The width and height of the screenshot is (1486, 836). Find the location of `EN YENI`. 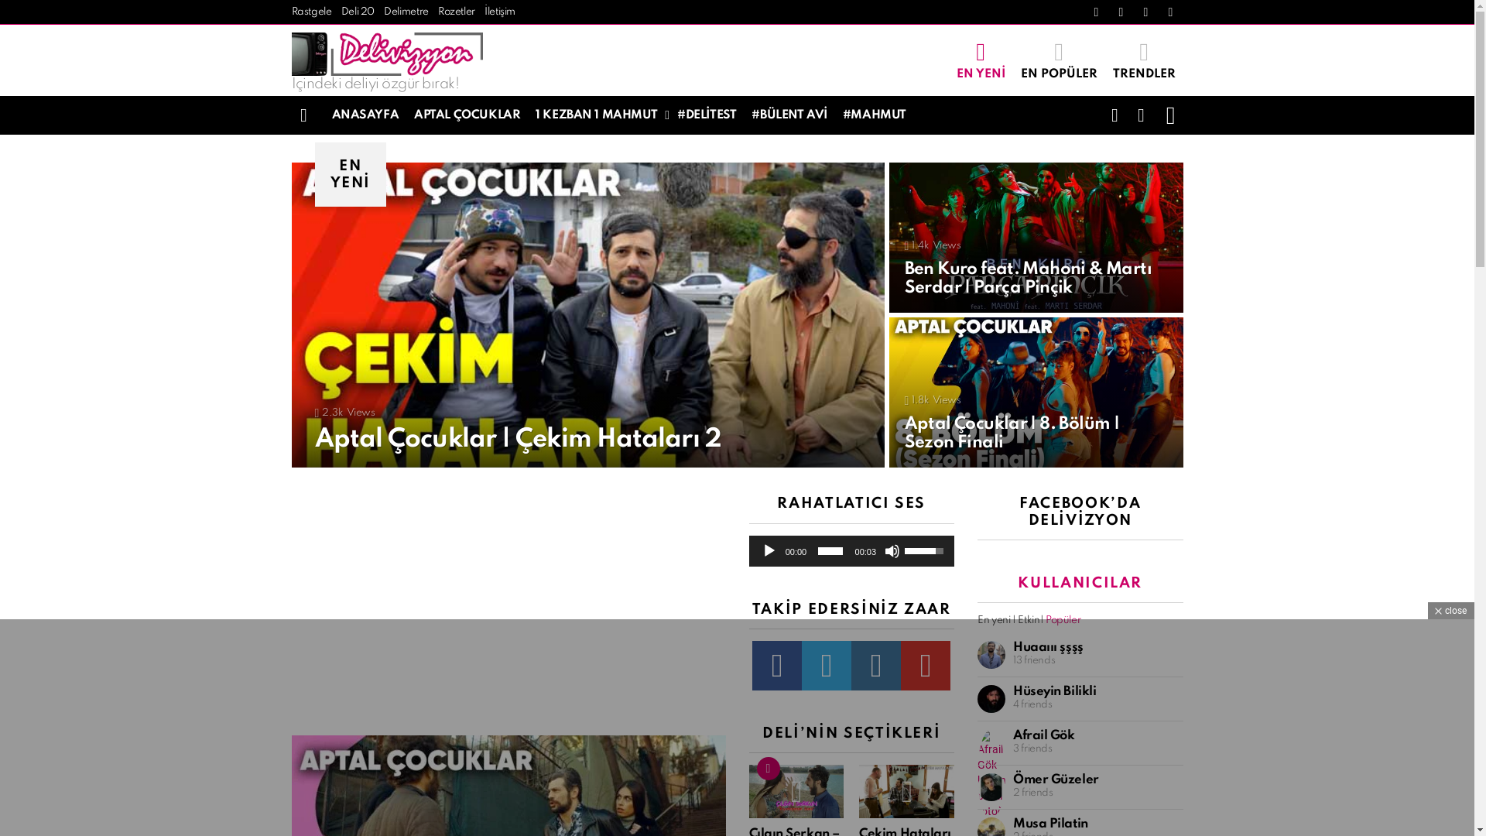

EN YENI is located at coordinates (981, 60).